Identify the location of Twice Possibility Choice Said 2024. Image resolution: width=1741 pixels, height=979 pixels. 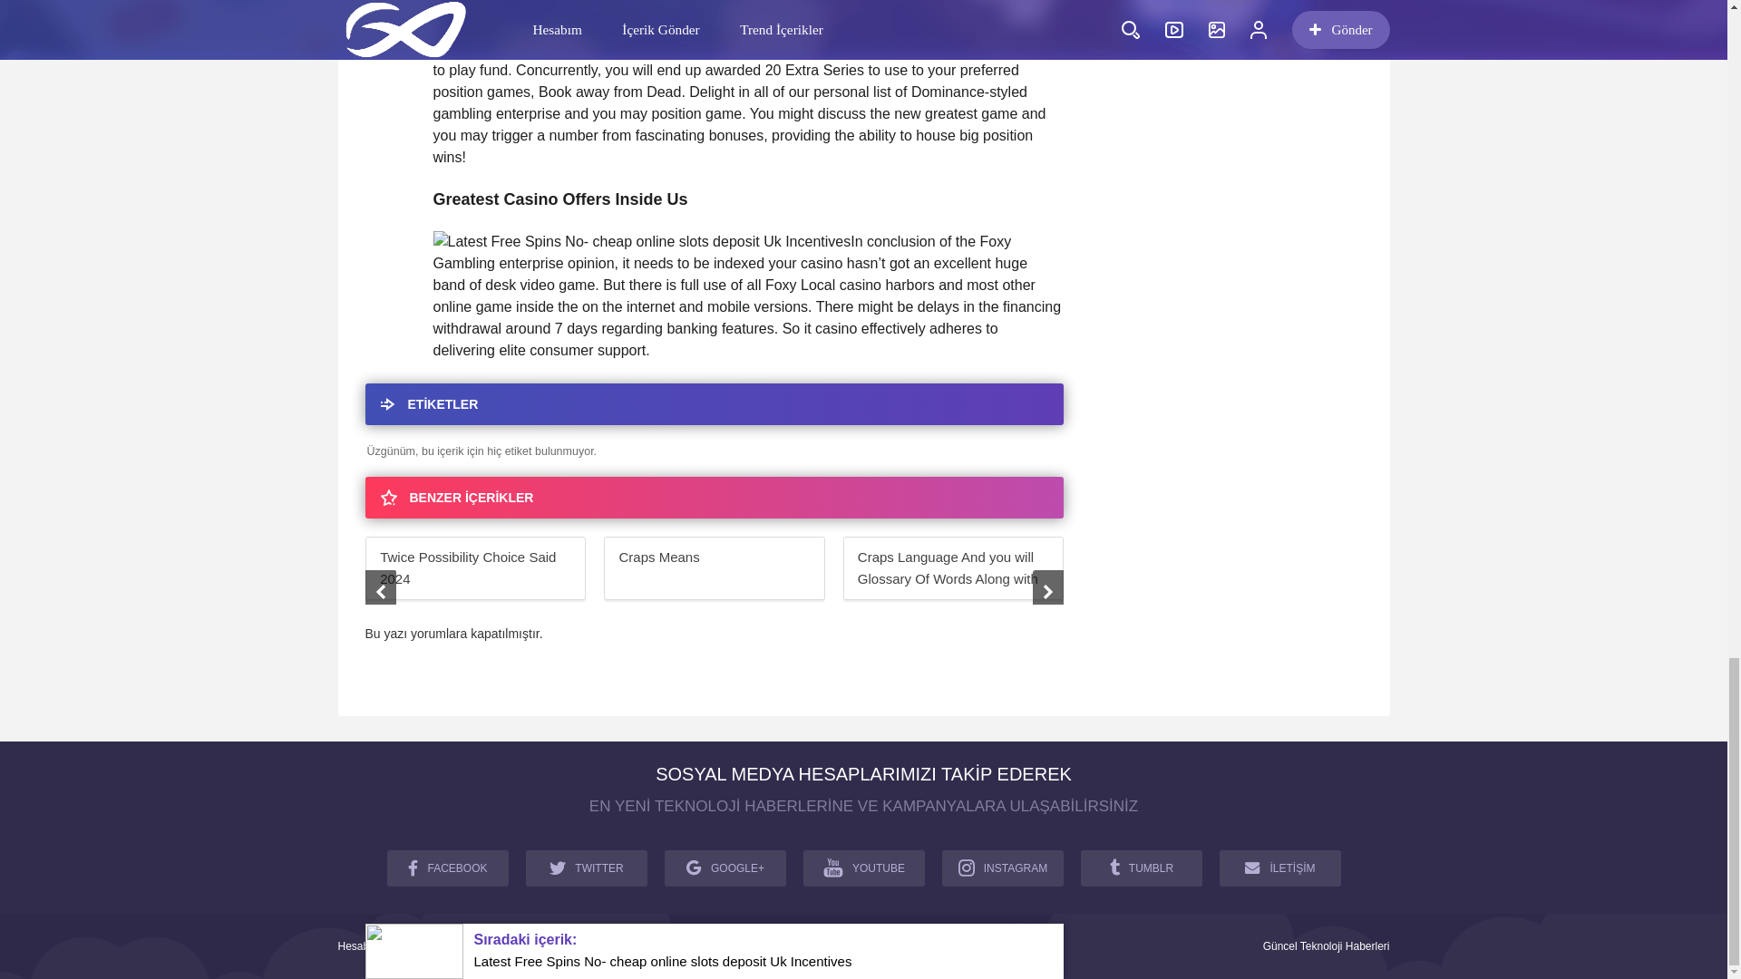
(475, 567).